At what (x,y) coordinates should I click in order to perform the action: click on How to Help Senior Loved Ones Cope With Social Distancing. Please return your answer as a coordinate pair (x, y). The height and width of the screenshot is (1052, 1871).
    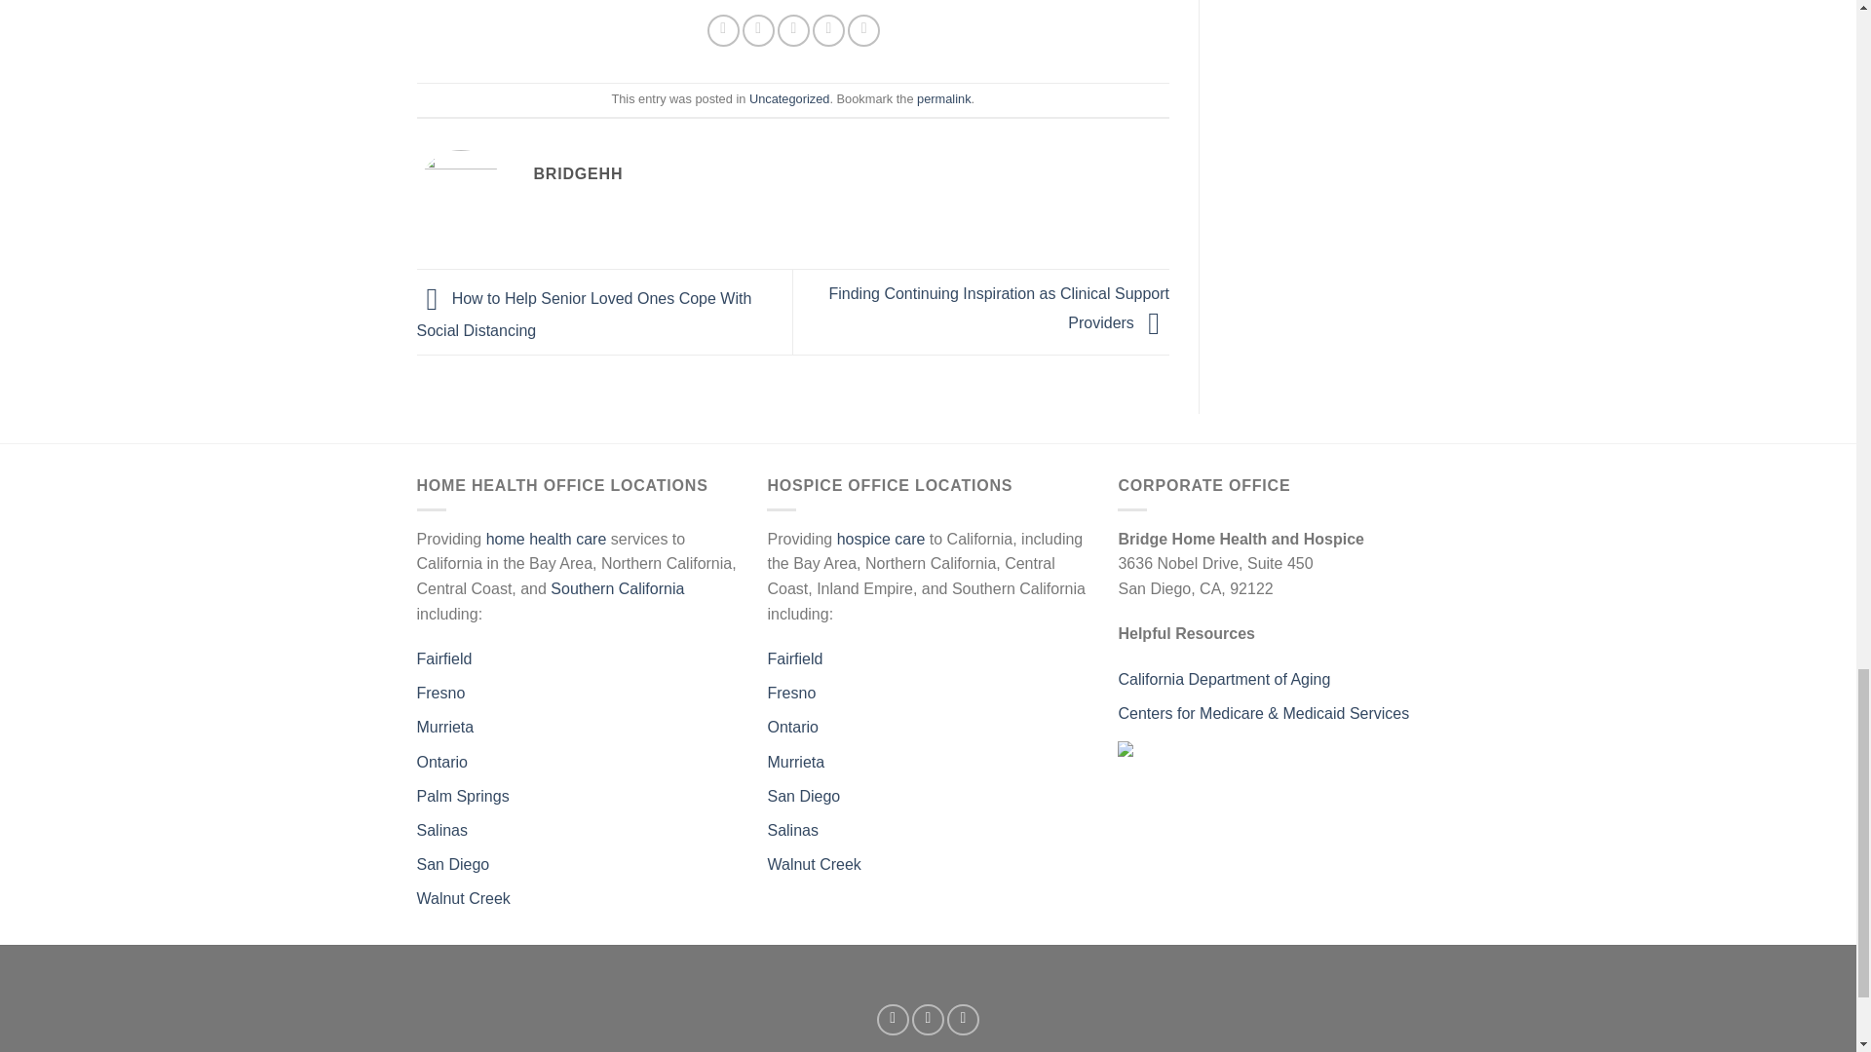
    Looking at the image, I should click on (585, 314).